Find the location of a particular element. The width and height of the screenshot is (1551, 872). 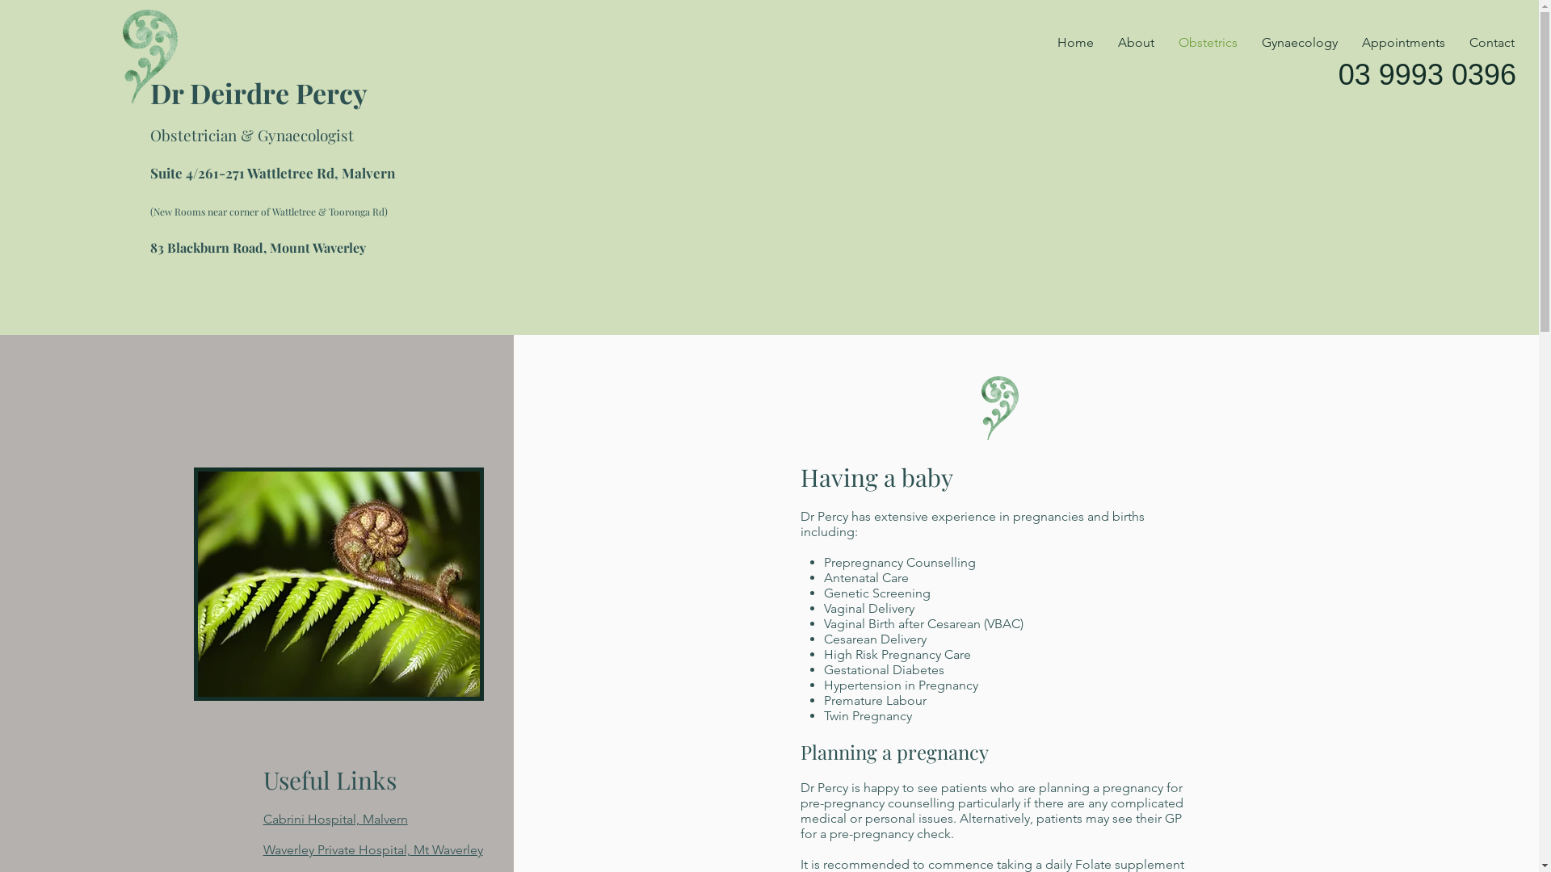

Appointments is located at coordinates (1404, 43).